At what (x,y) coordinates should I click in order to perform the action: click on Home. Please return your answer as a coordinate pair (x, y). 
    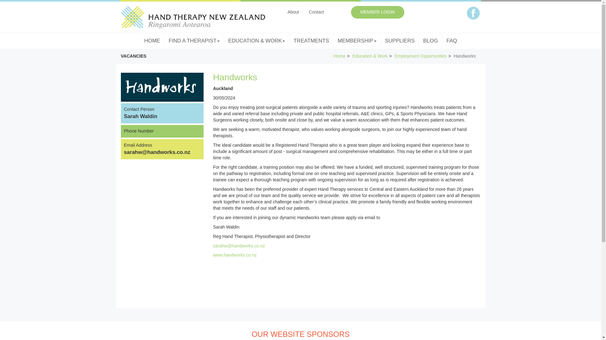
    Looking at the image, I should click on (340, 56).